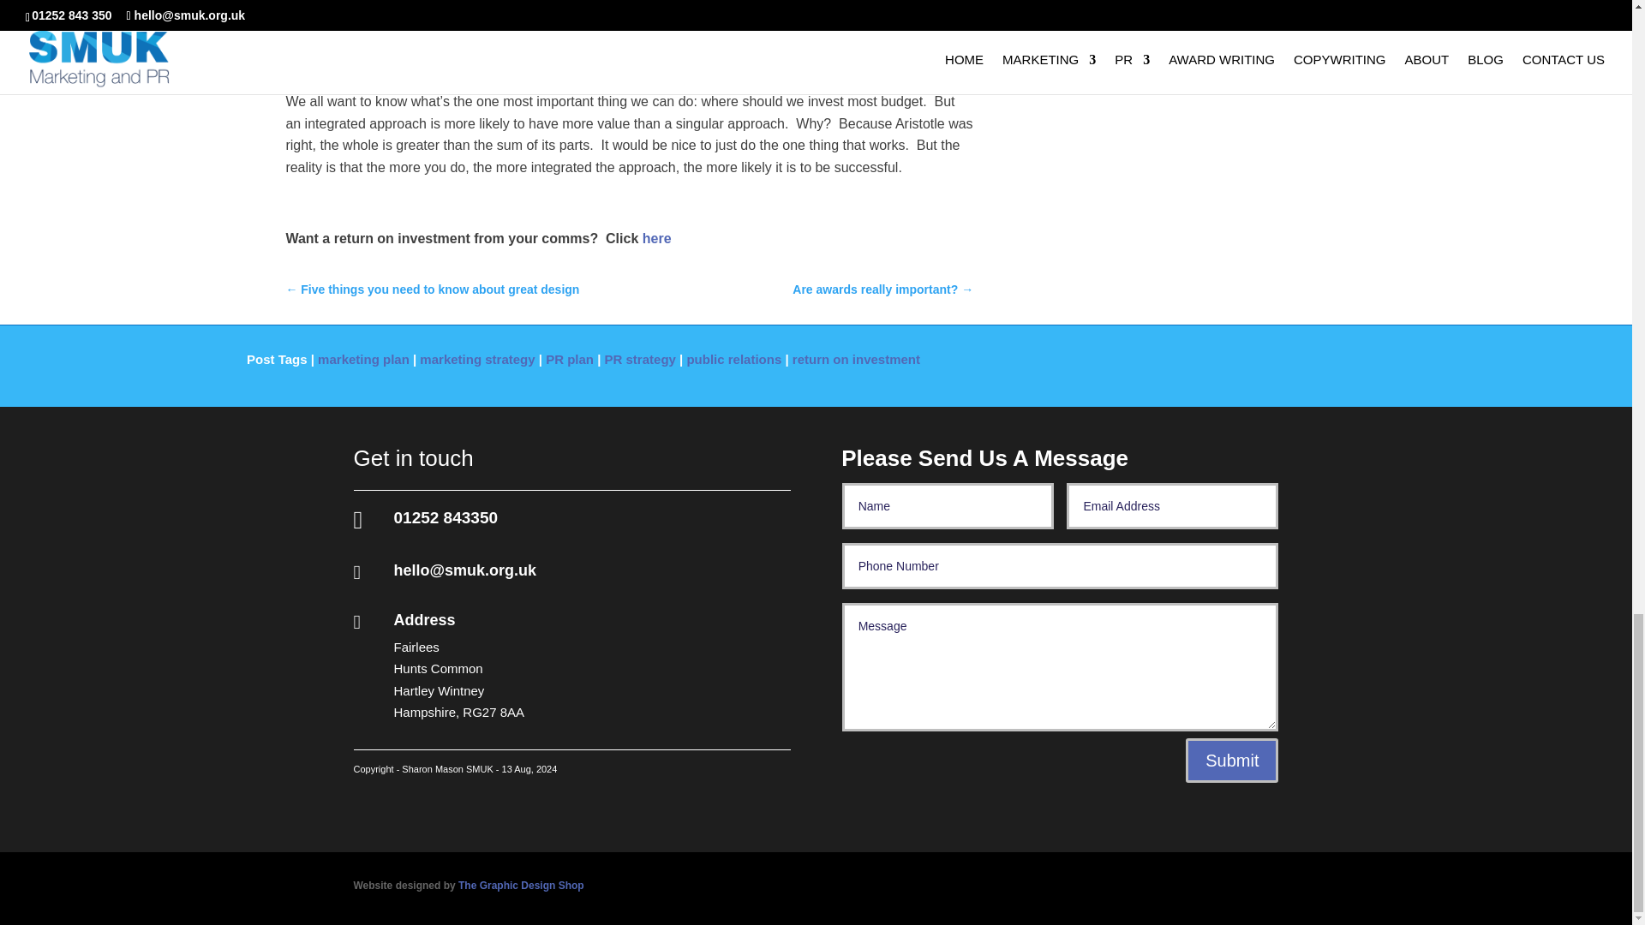 This screenshot has height=925, width=1645. I want to click on Submit, so click(1232, 760).